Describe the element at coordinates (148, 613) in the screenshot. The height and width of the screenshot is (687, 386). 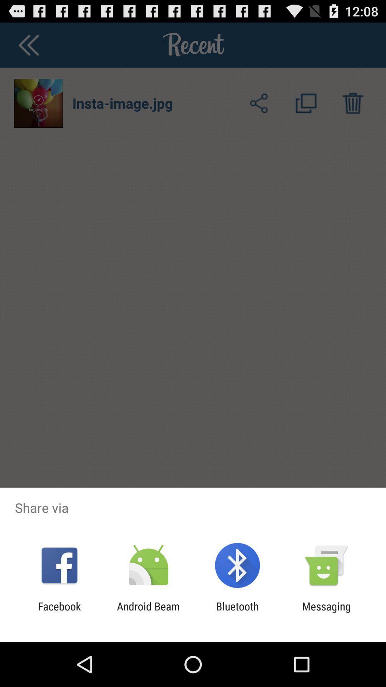
I see `turn off app next to facebook app` at that location.